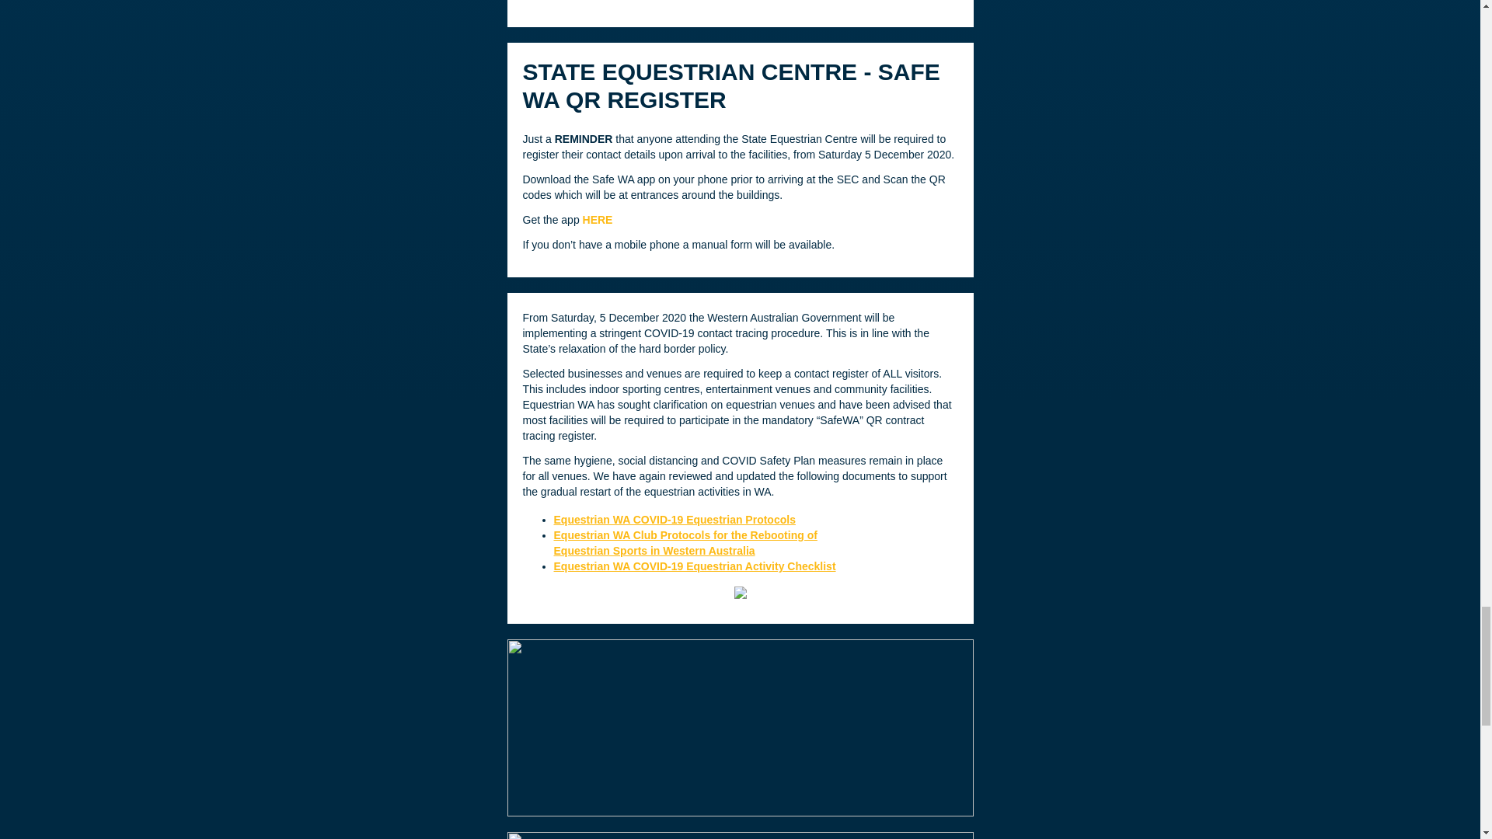  I want to click on Equestrian WA COVID-19 Equestrian Protocols, so click(675, 519).